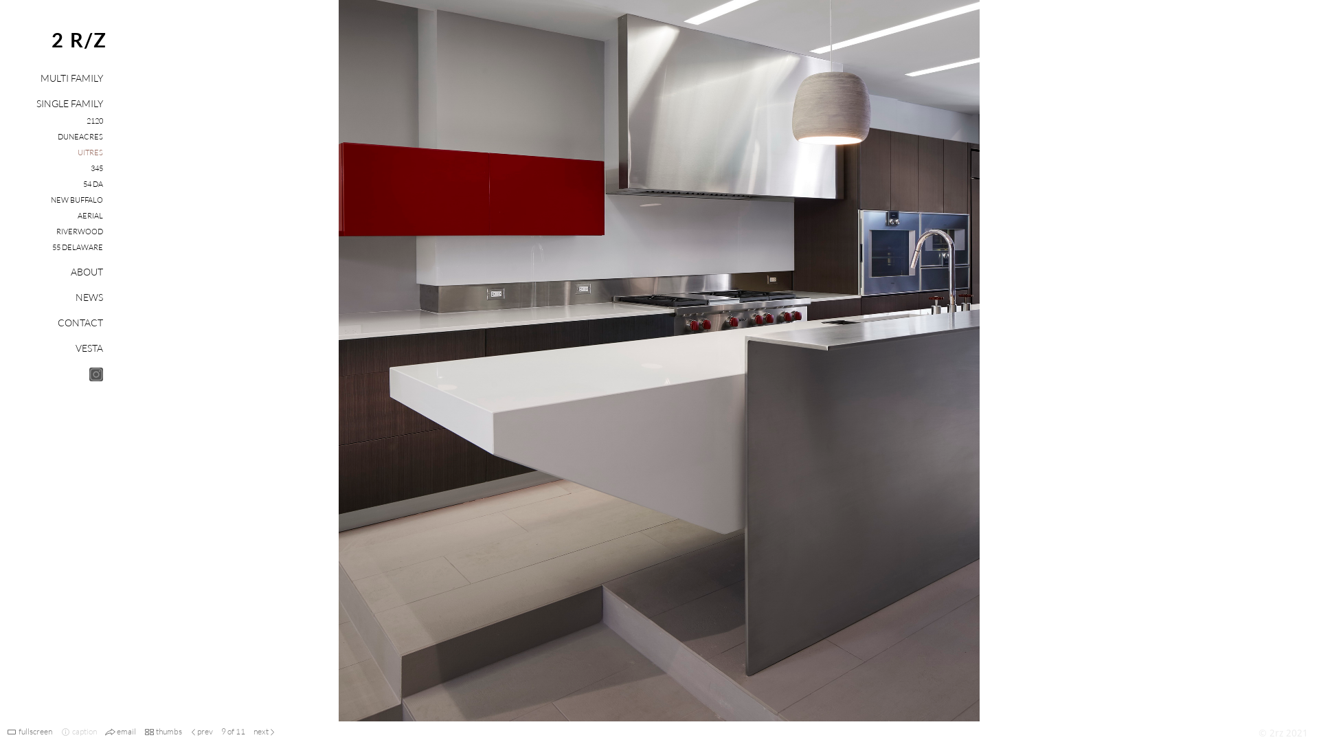 The height and width of the screenshot is (742, 1319). What do you see at coordinates (89, 348) in the screenshot?
I see `VESTA` at bounding box center [89, 348].